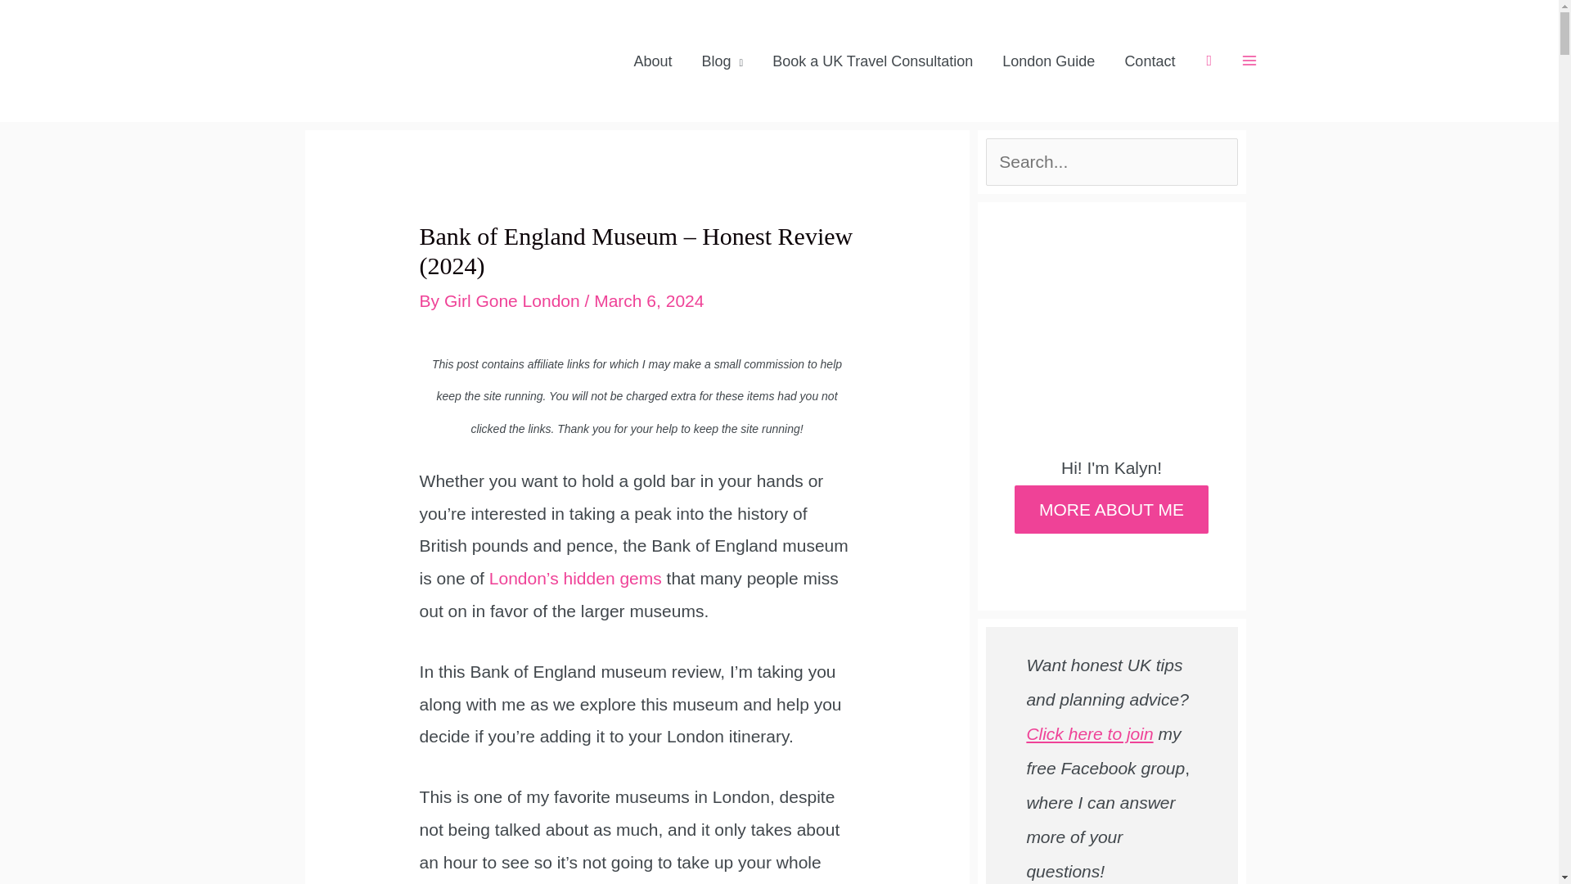  Describe the element at coordinates (722, 61) in the screenshot. I see `Blog` at that location.